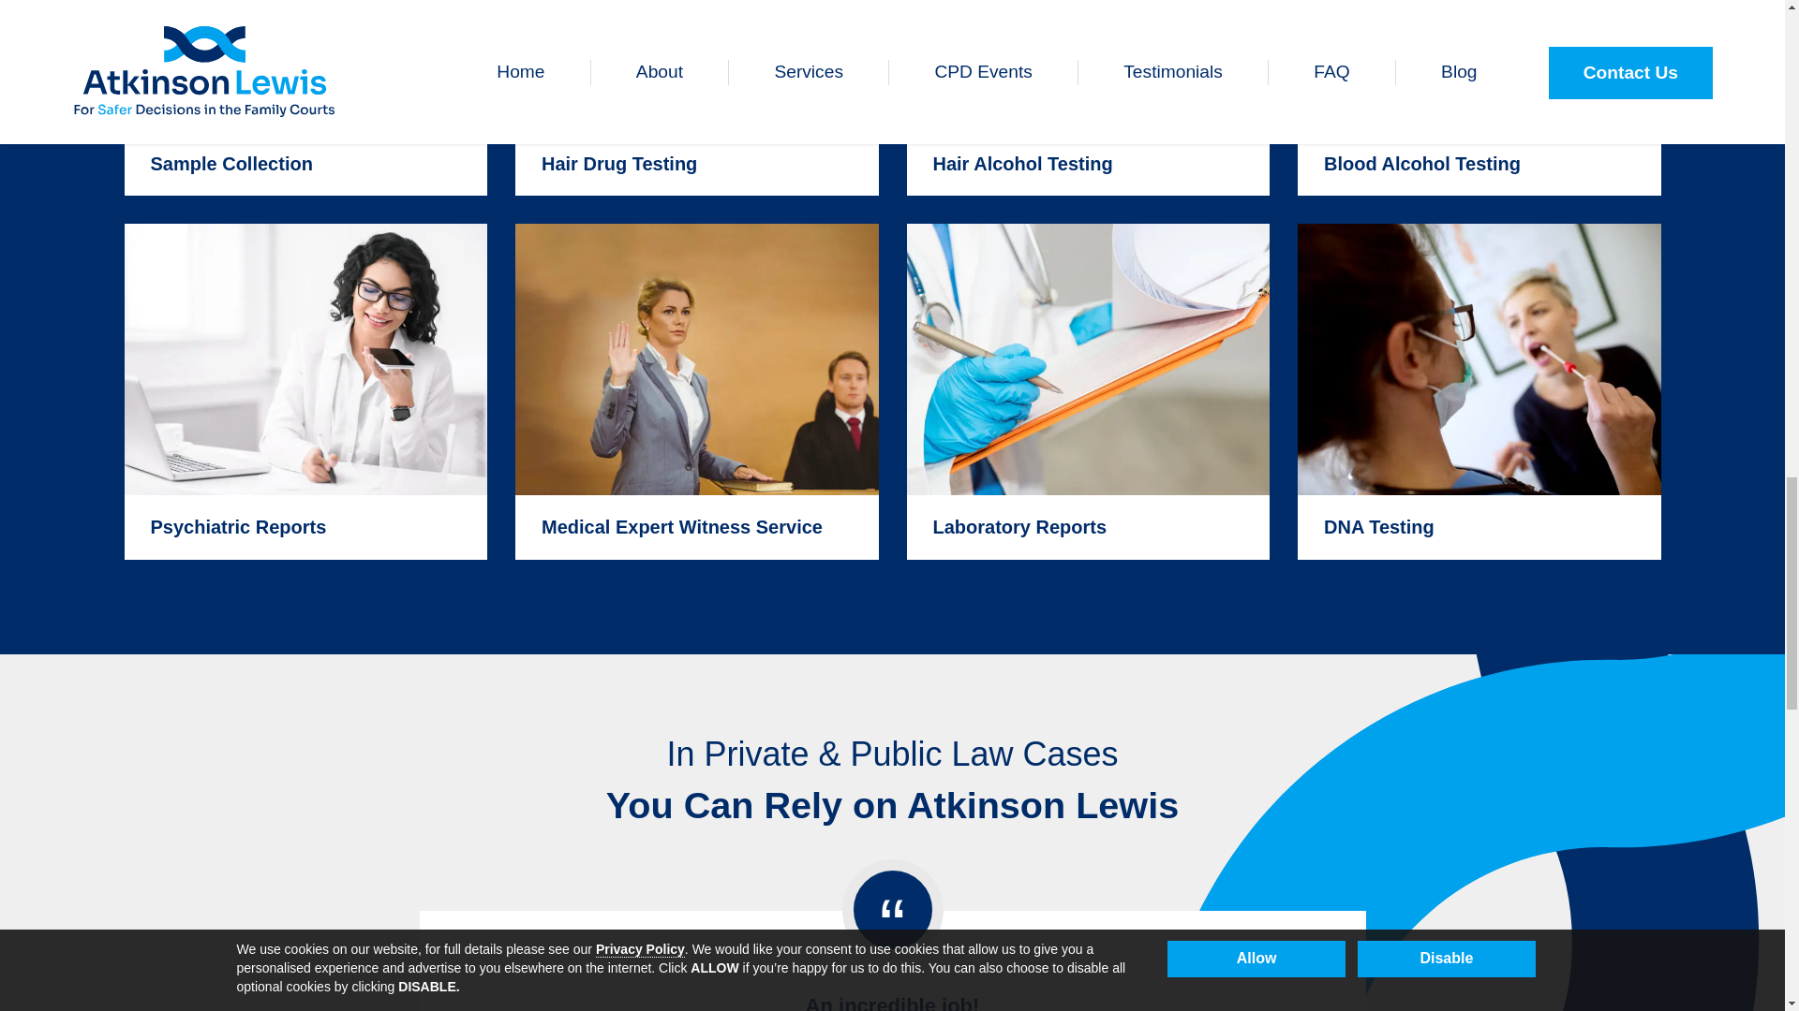 The width and height of the screenshot is (1799, 1011). What do you see at coordinates (305, 97) in the screenshot?
I see `Sample Collection` at bounding box center [305, 97].